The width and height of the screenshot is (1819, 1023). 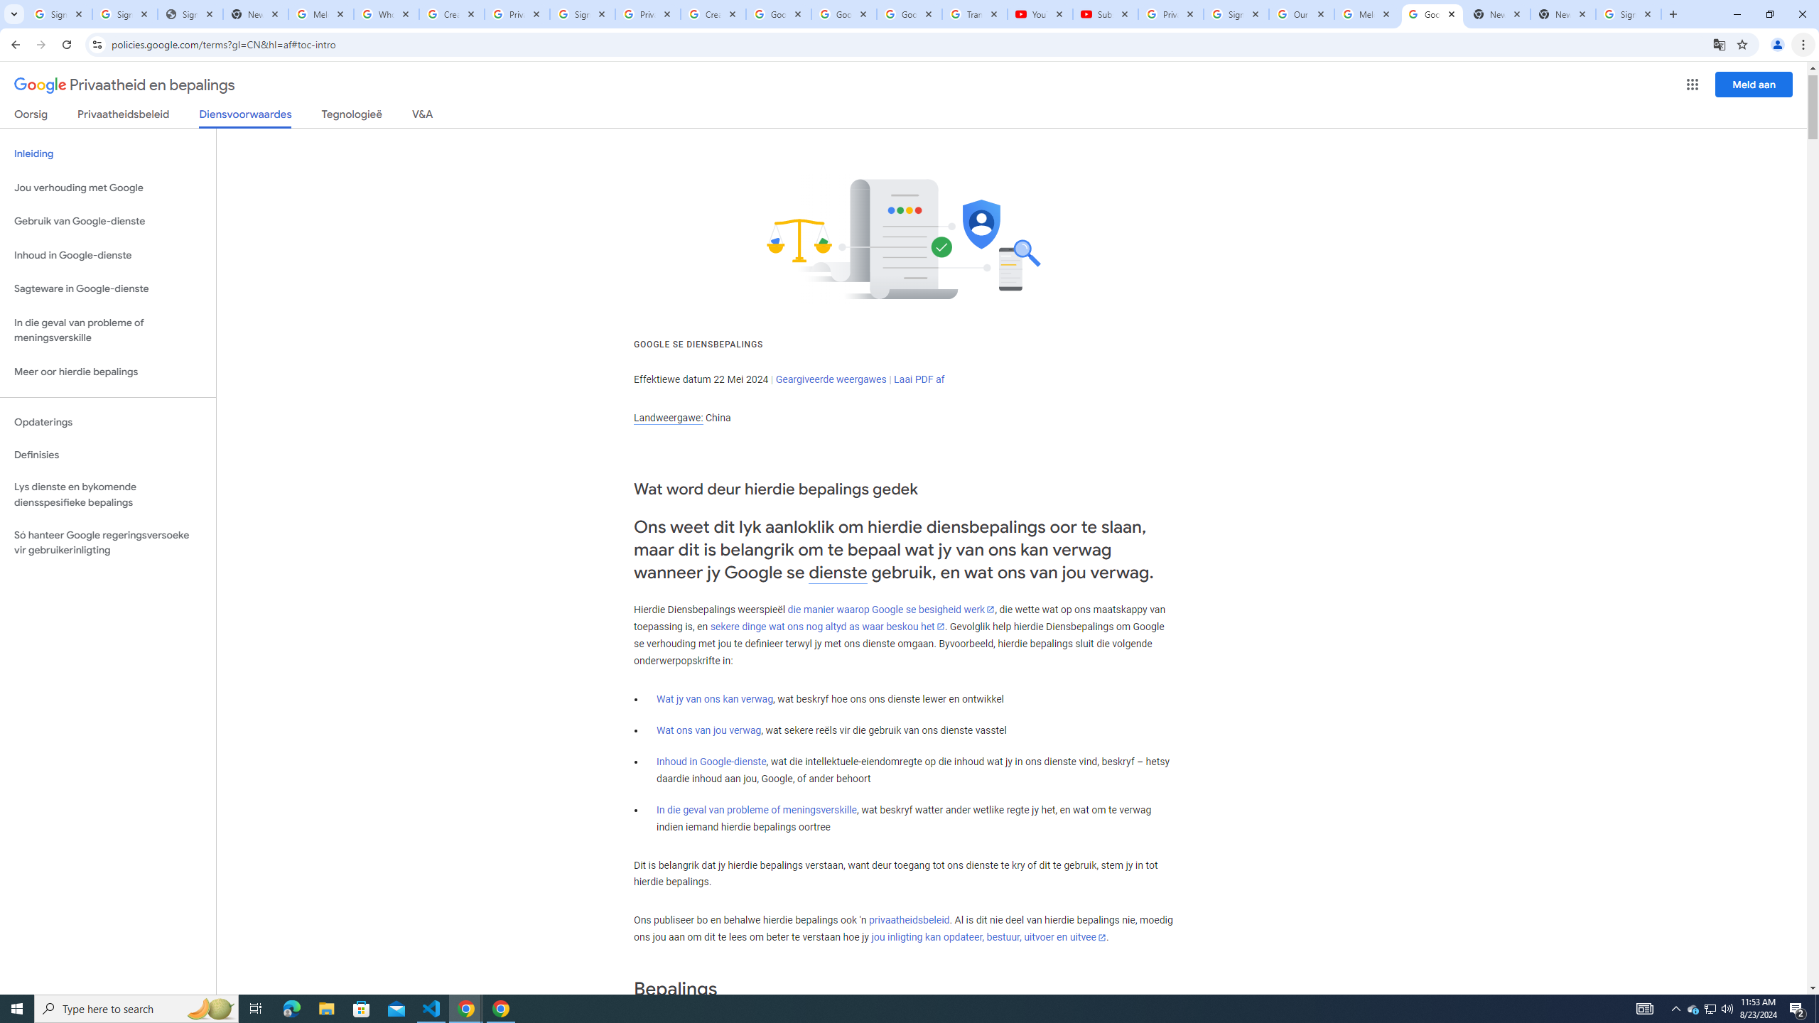 I want to click on Undo Apply Quick Style Set, so click(x=200, y=23).